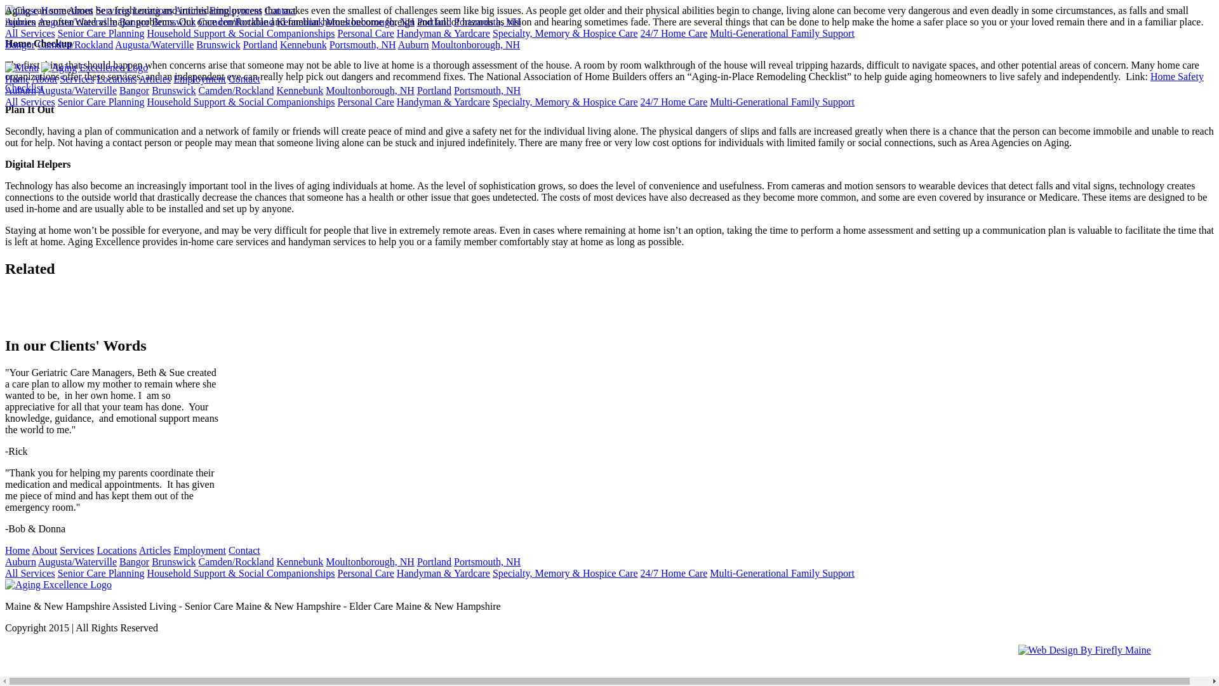 This screenshot has height=686, width=1219. What do you see at coordinates (81, 10) in the screenshot?
I see `About` at bounding box center [81, 10].